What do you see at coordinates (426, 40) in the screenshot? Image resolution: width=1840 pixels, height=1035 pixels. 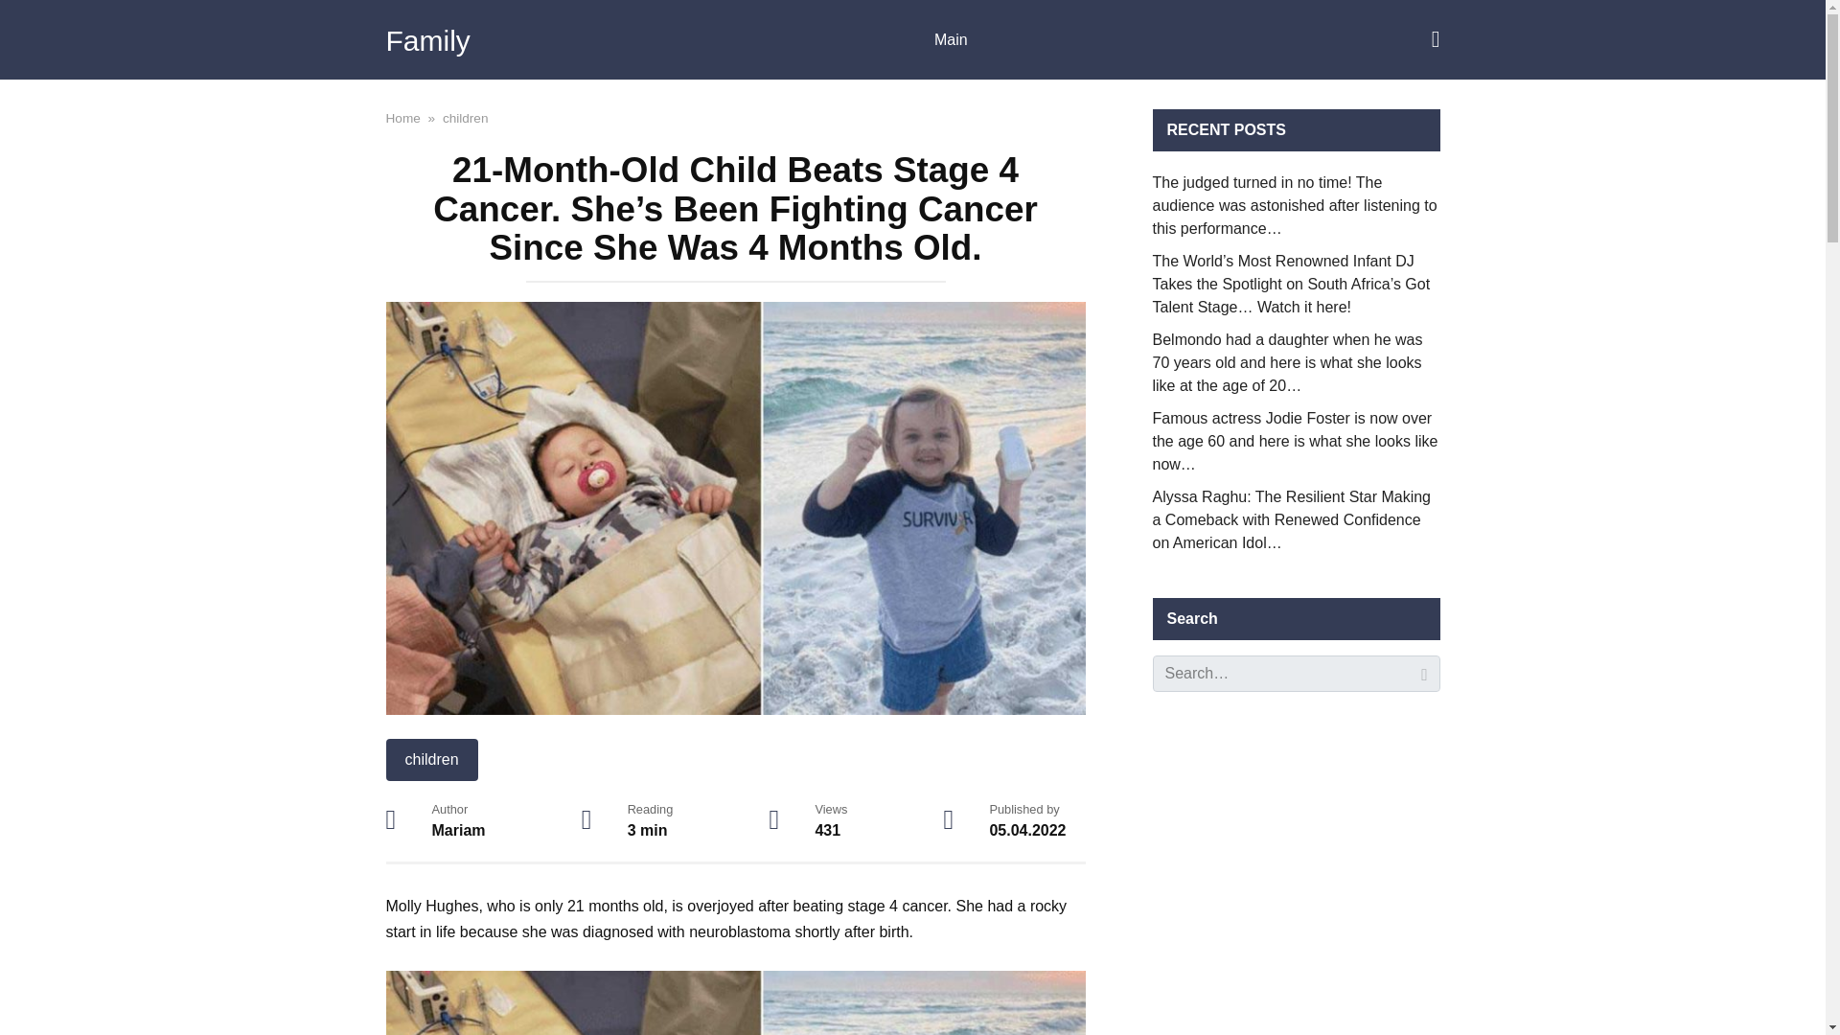 I see `Family` at bounding box center [426, 40].